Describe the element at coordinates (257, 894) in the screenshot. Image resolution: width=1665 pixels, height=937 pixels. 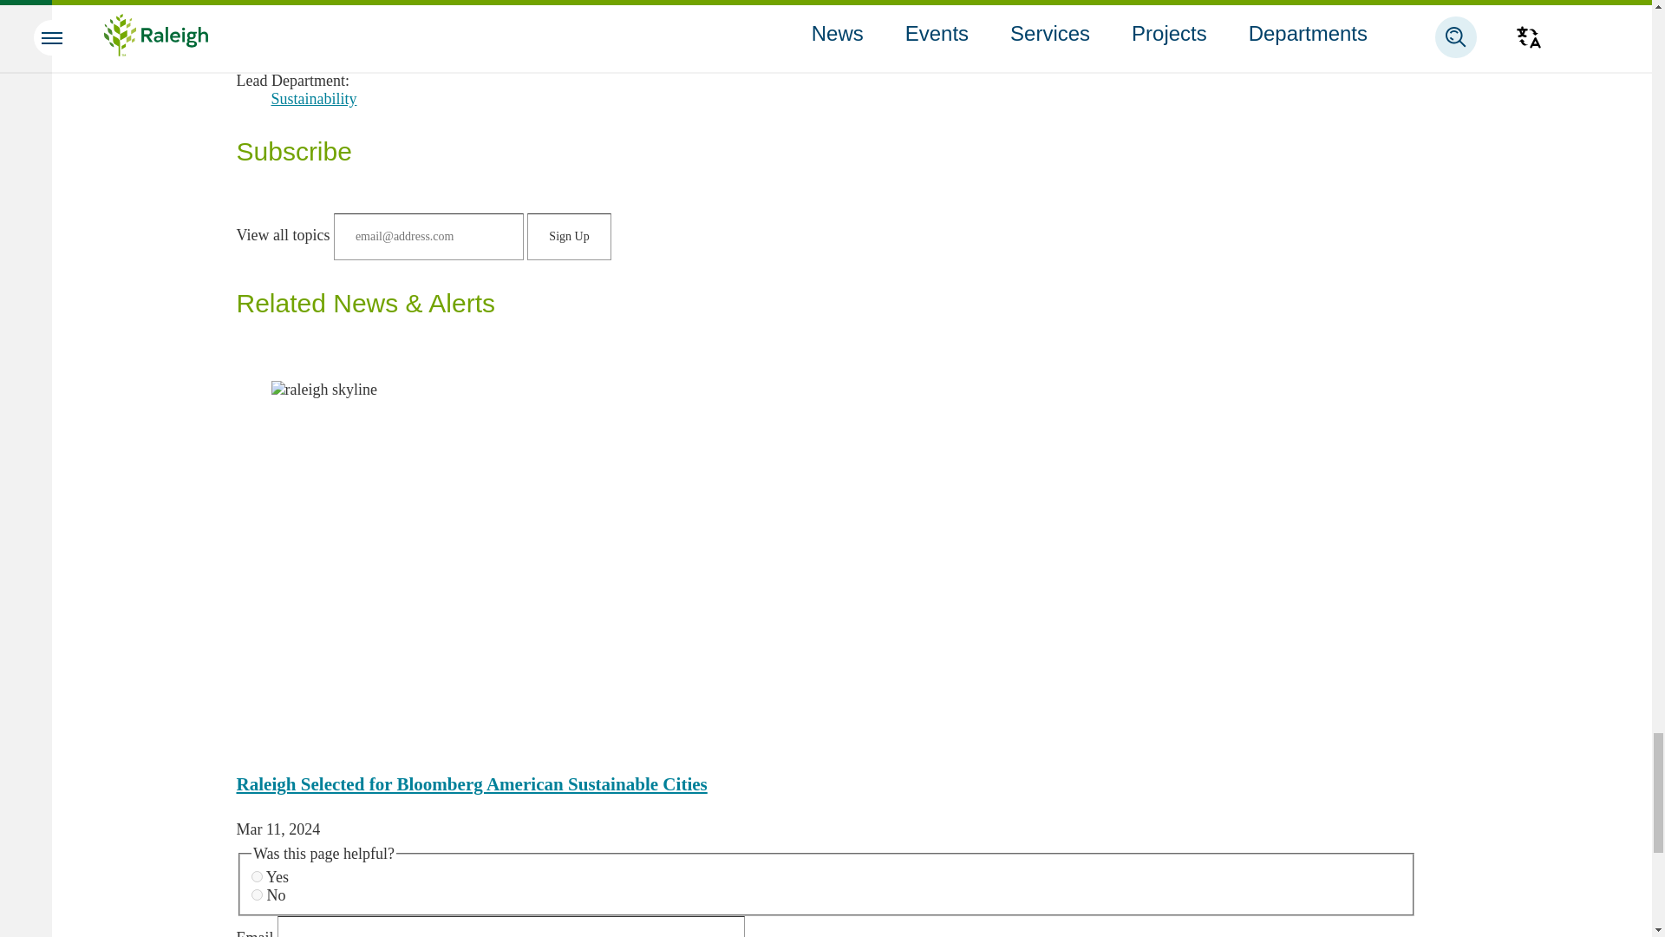
I see `No` at that location.